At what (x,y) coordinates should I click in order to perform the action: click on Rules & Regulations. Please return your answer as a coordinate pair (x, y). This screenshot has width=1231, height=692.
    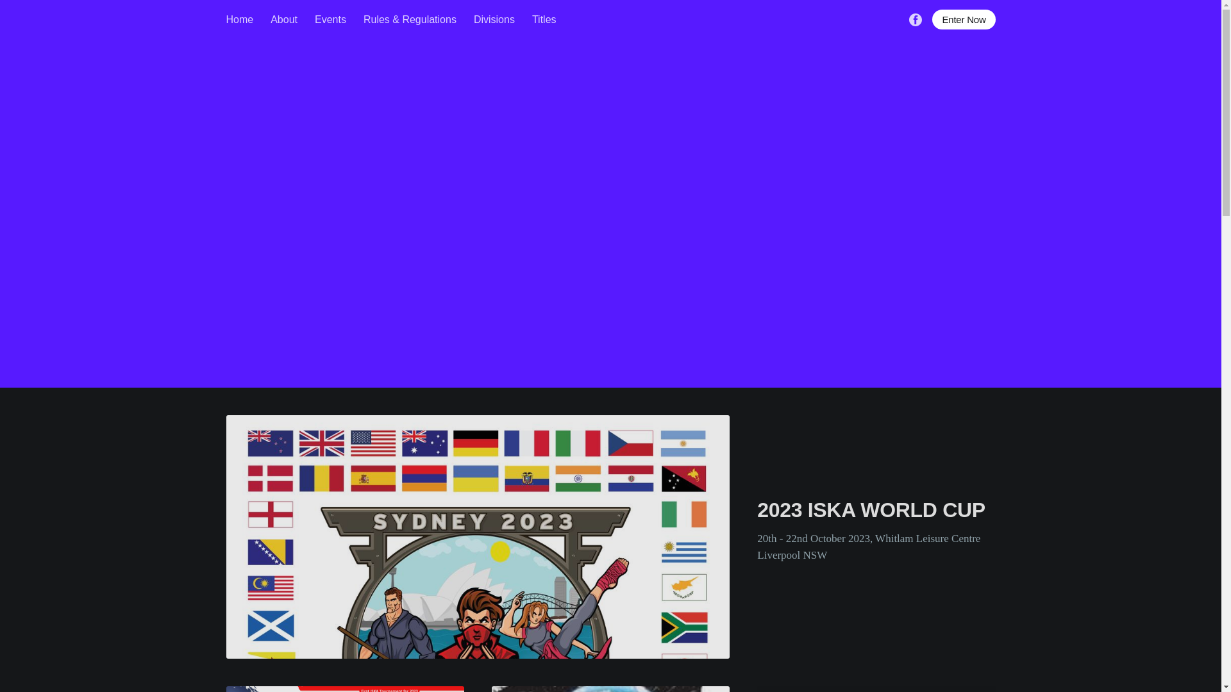
    Looking at the image, I should click on (410, 20).